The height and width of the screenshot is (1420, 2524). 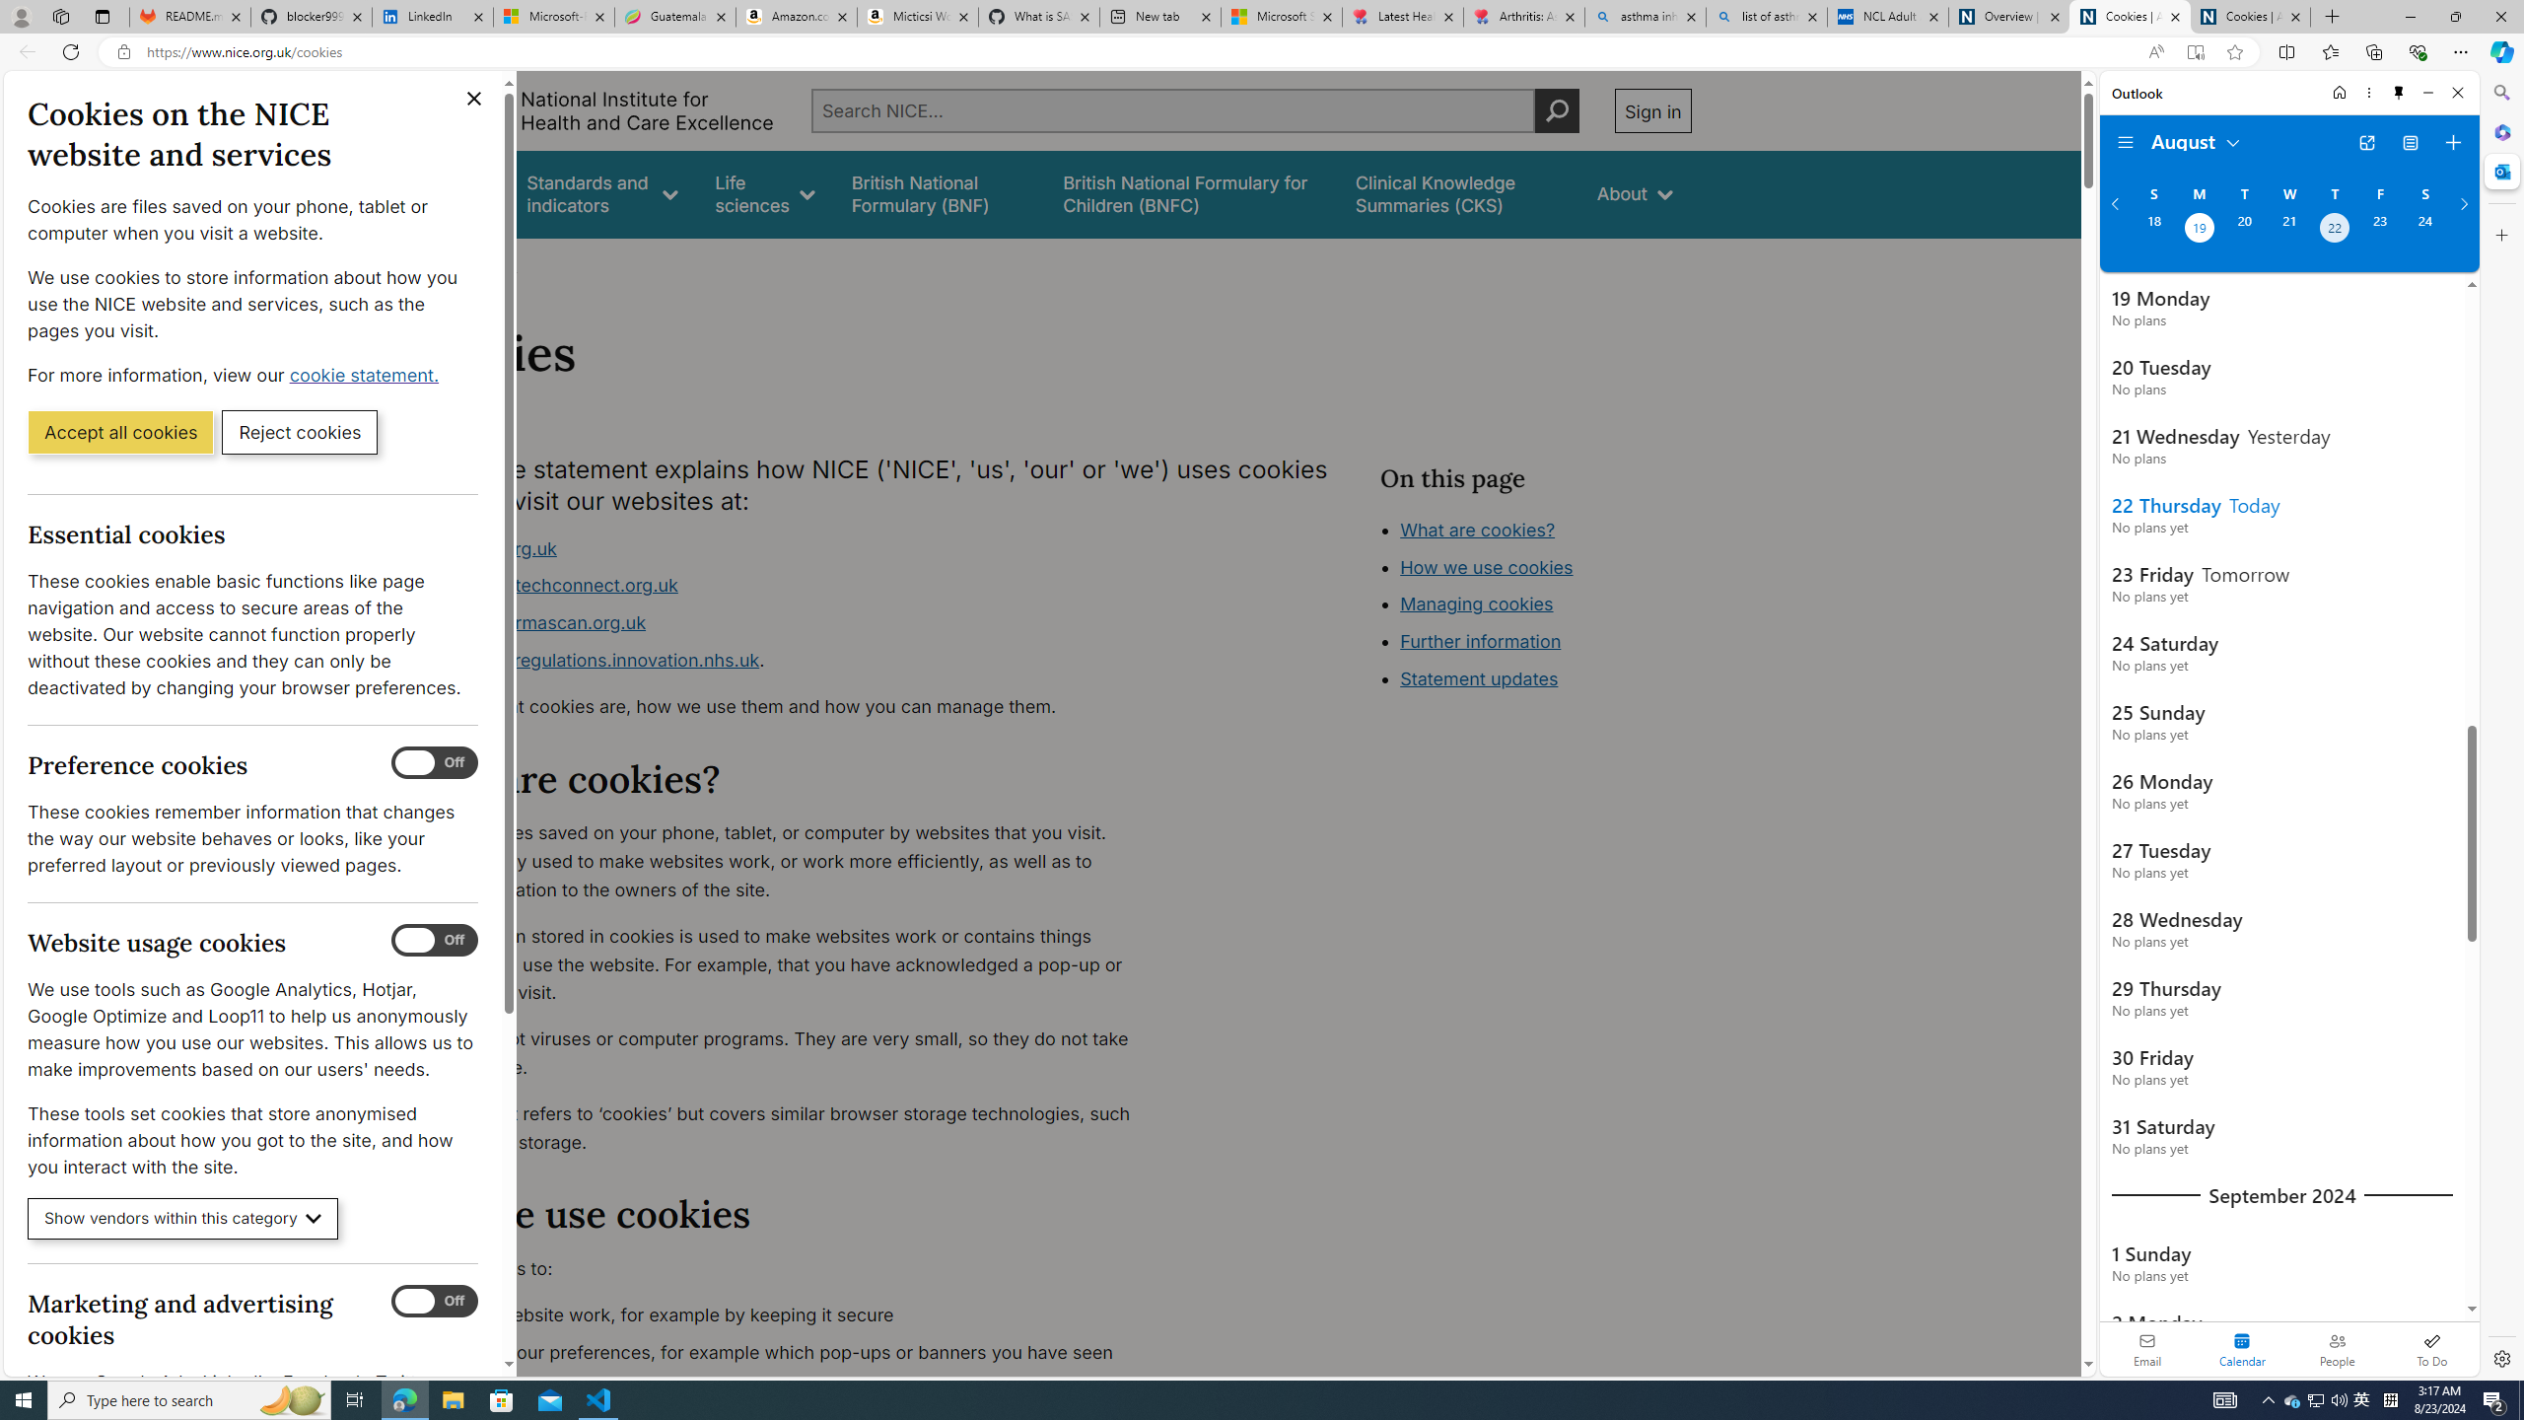 I want to click on asthma inhaler - Search, so click(x=1646, y=17).